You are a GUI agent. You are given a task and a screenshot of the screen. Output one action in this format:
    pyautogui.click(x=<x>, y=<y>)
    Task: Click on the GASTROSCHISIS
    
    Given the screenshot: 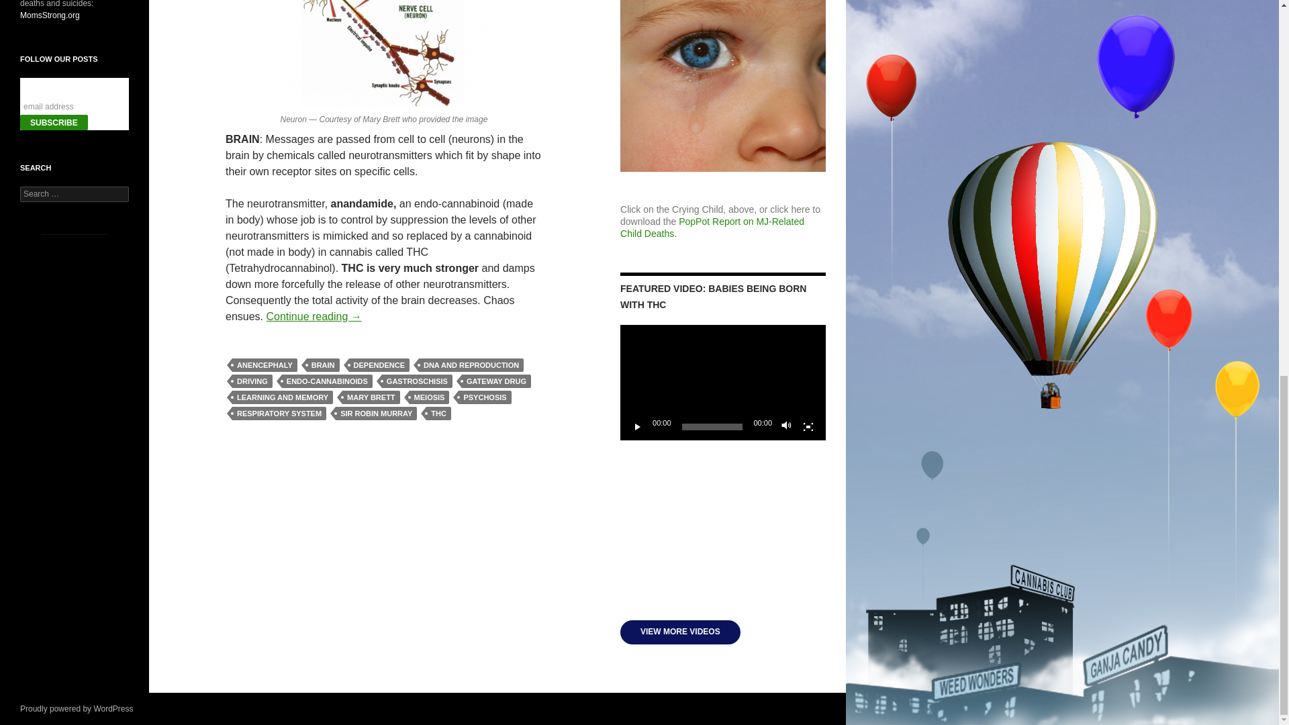 What is the action you would take?
    pyautogui.click(x=416, y=381)
    